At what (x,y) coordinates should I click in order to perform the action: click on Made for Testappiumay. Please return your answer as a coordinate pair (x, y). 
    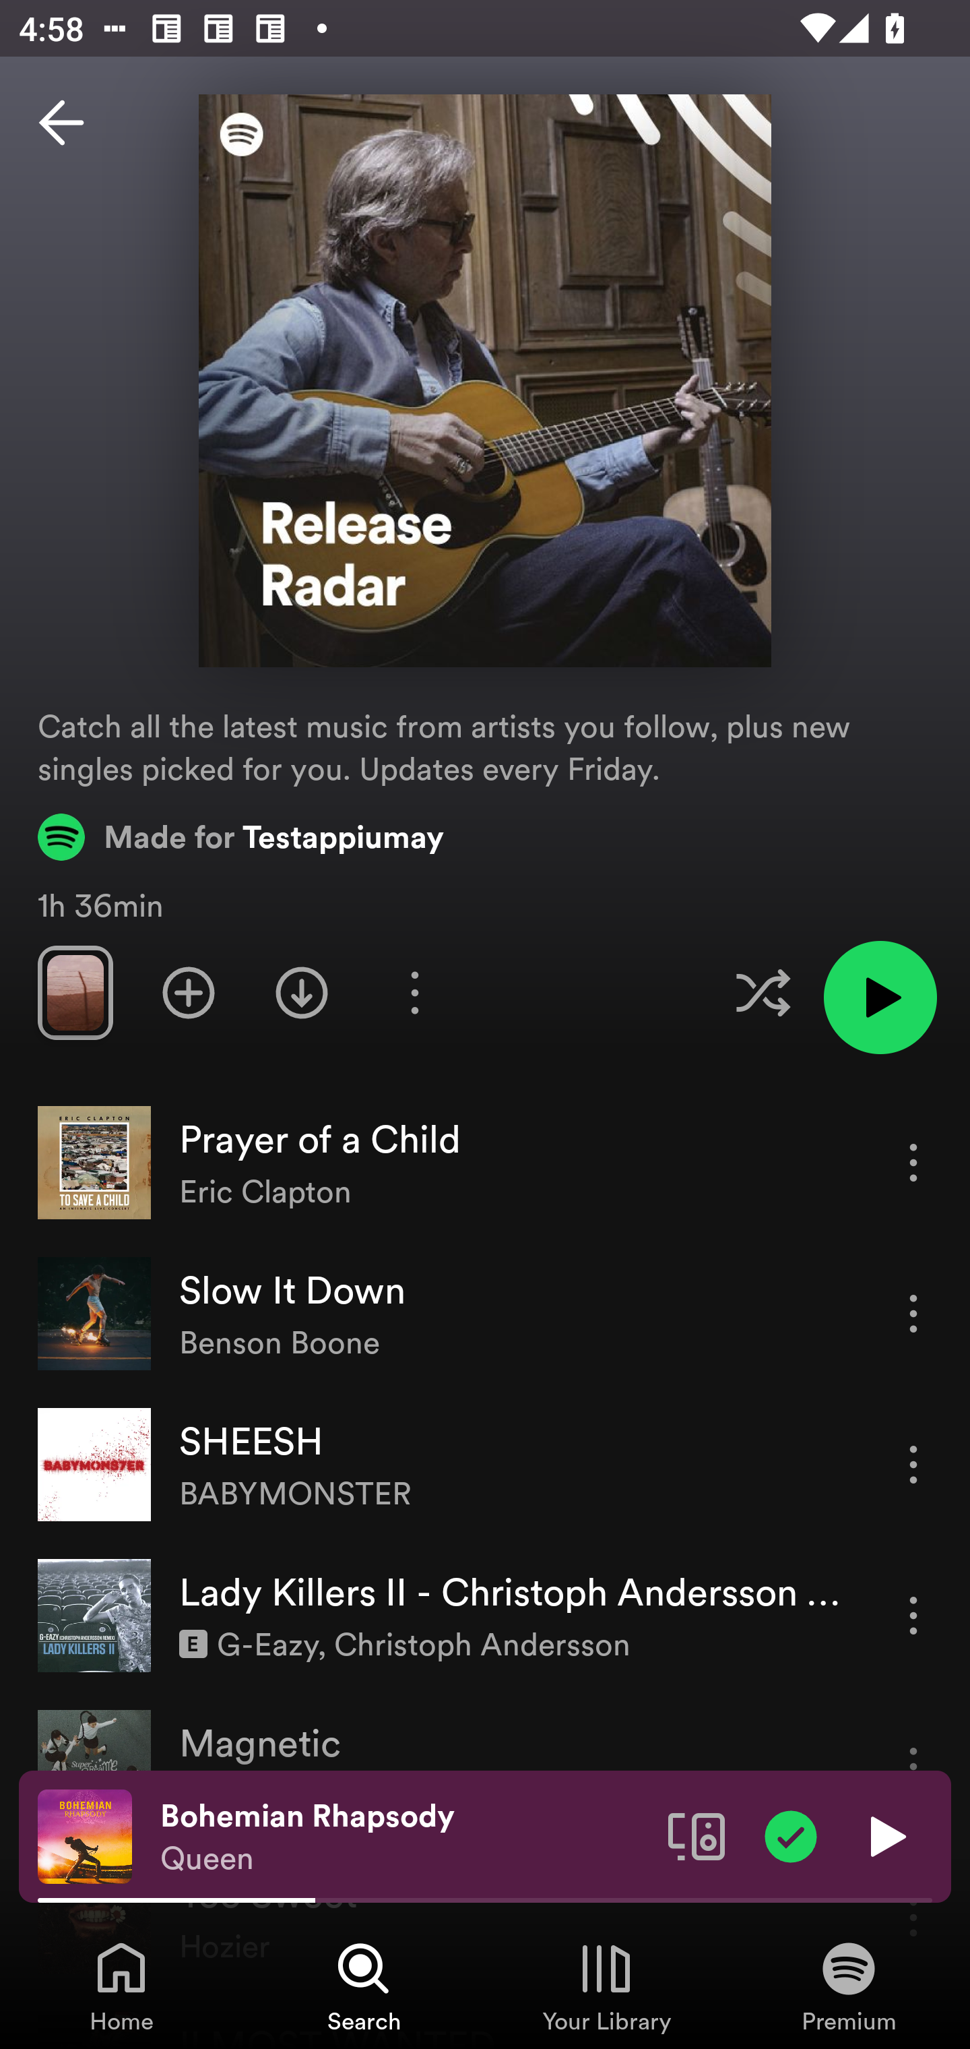
    Looking at the image, I should click on (241, 836).